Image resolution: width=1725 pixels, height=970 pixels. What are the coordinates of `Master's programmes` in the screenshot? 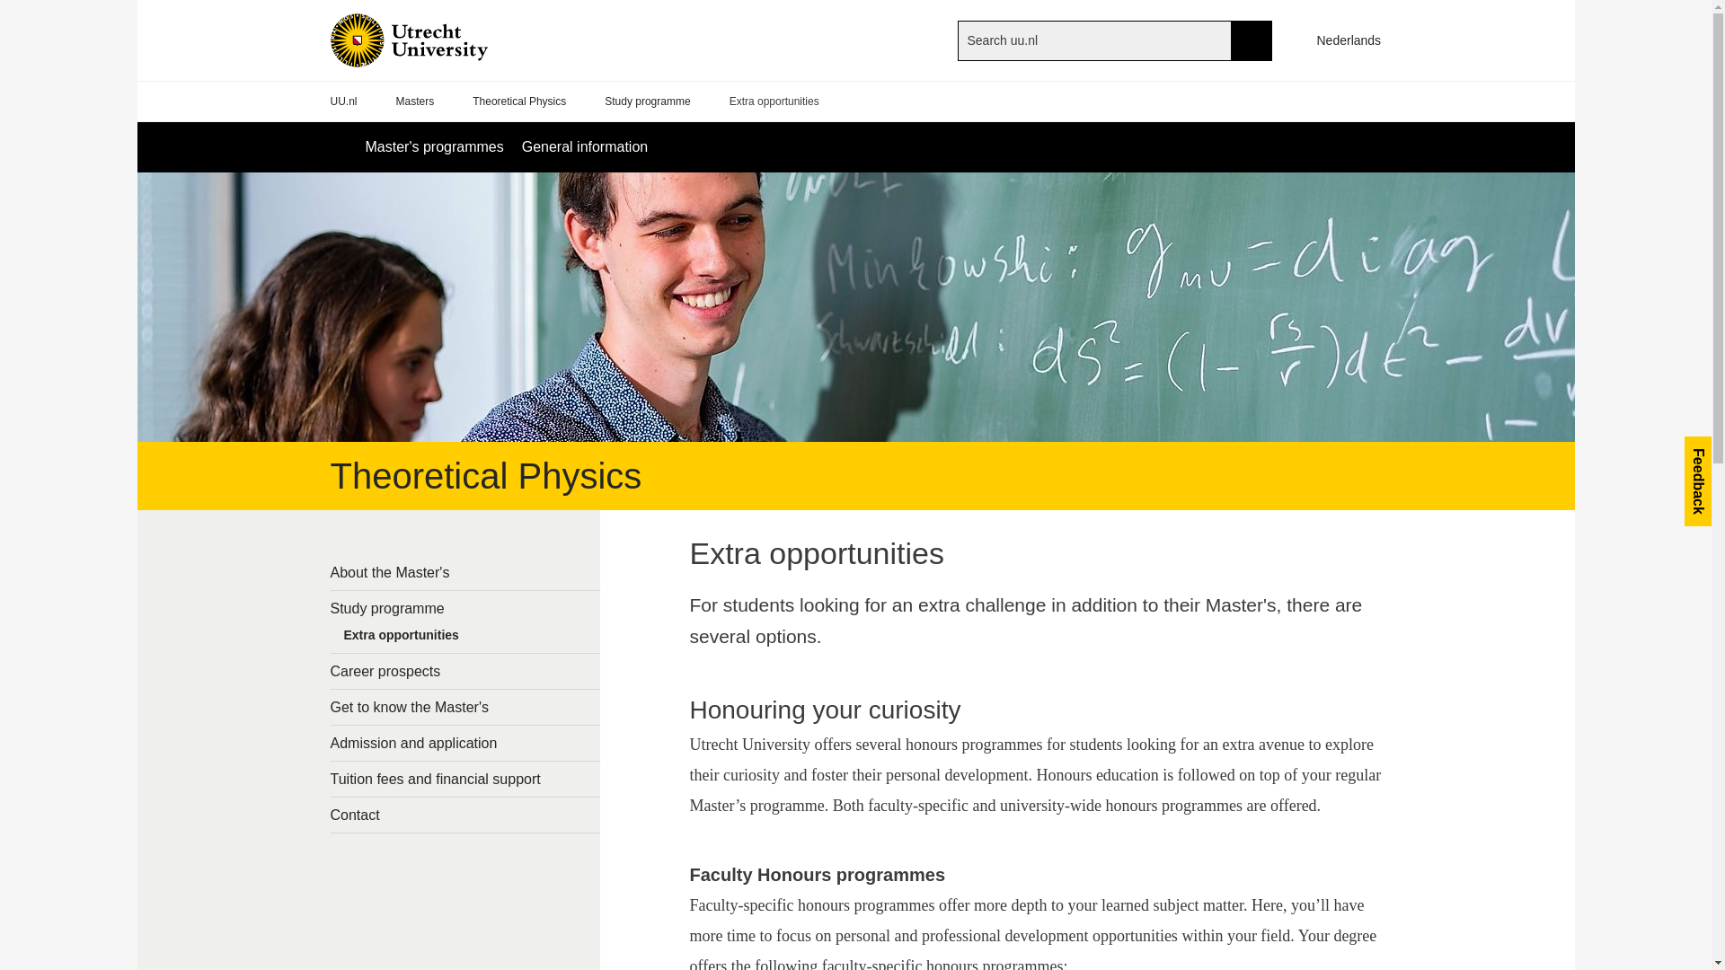 It's located at (433, 147).